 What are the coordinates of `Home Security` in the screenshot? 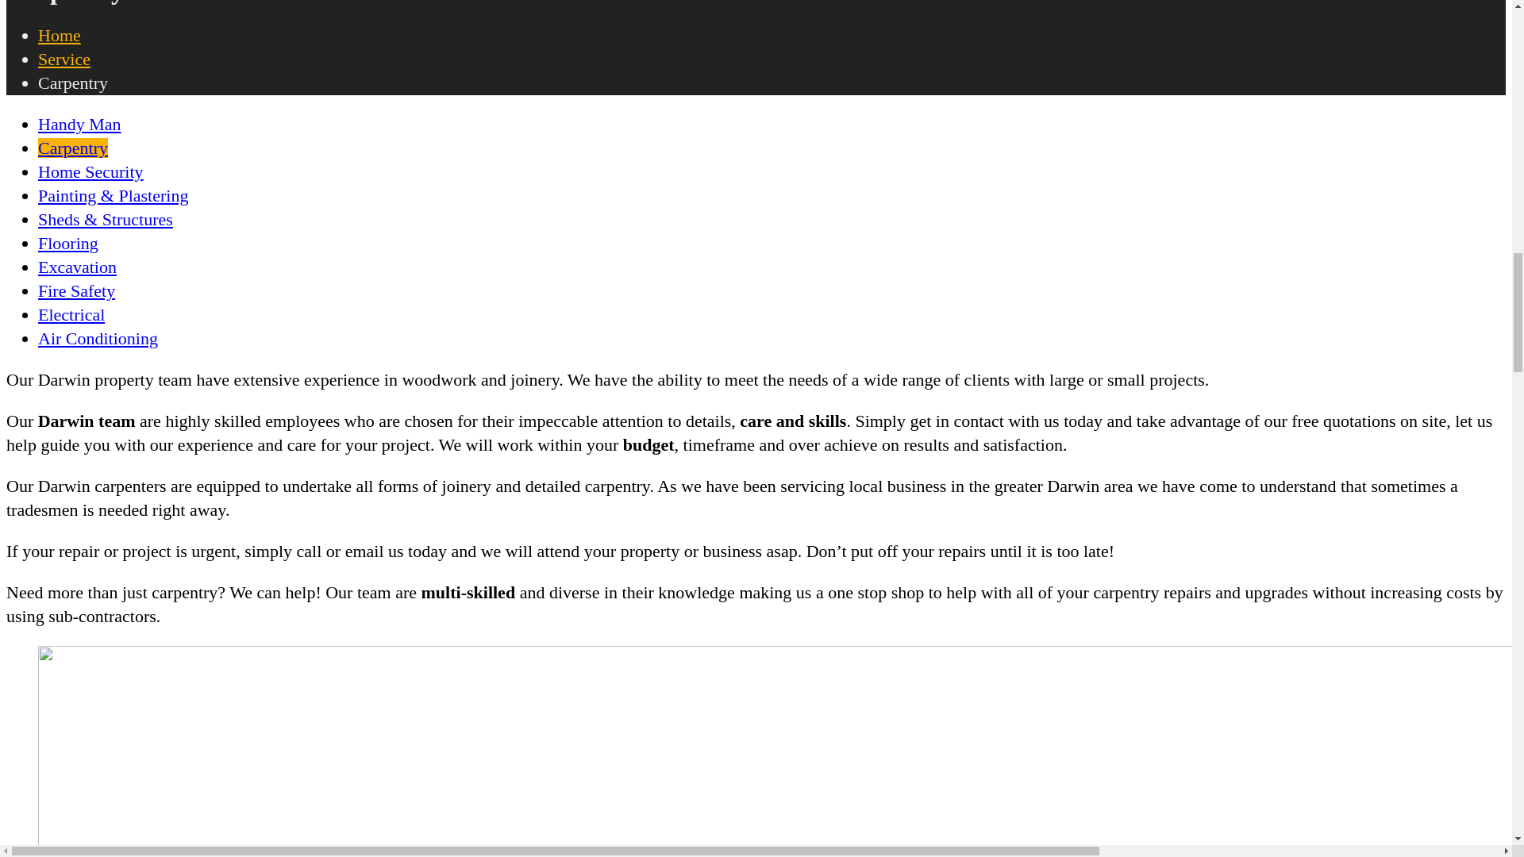 It's located at (90, 171).